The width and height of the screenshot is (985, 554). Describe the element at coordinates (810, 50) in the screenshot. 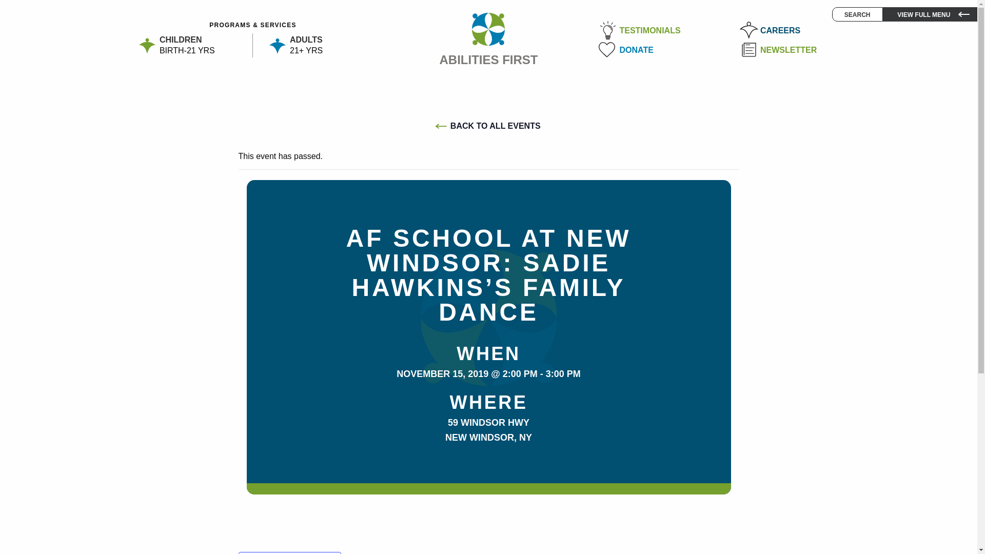

I see `ABILITIES FIRST` at that location.